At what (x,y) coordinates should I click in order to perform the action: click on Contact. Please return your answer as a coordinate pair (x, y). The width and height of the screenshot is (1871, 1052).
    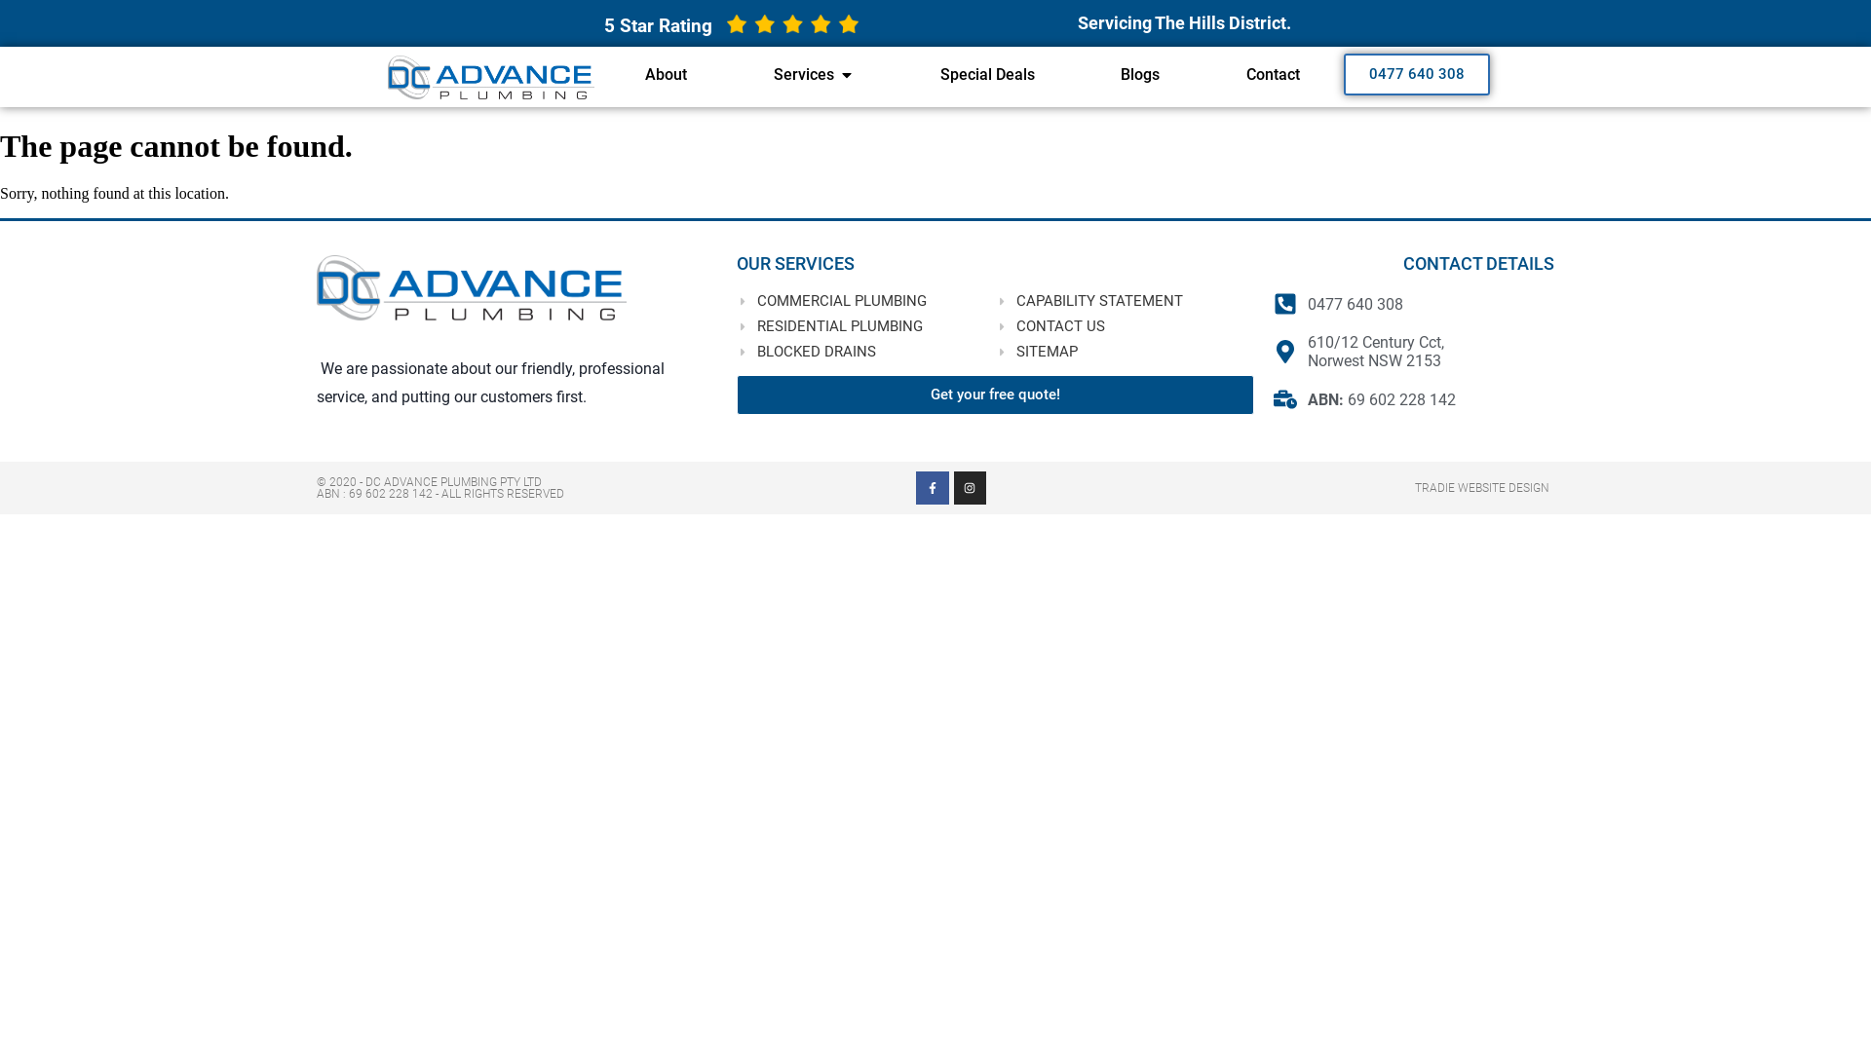
    Looking at the image, I should click on (1273, 74).